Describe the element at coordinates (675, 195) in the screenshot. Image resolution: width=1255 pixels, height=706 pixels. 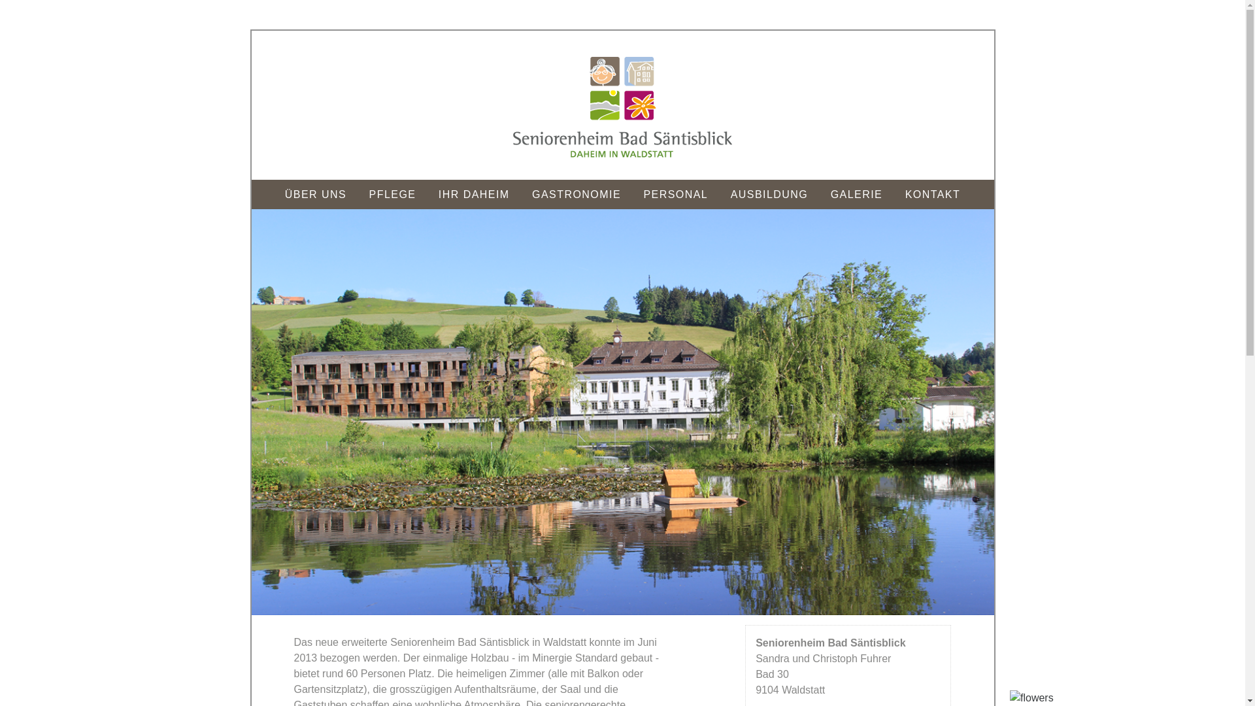
I see `PERSONAL` at that location.